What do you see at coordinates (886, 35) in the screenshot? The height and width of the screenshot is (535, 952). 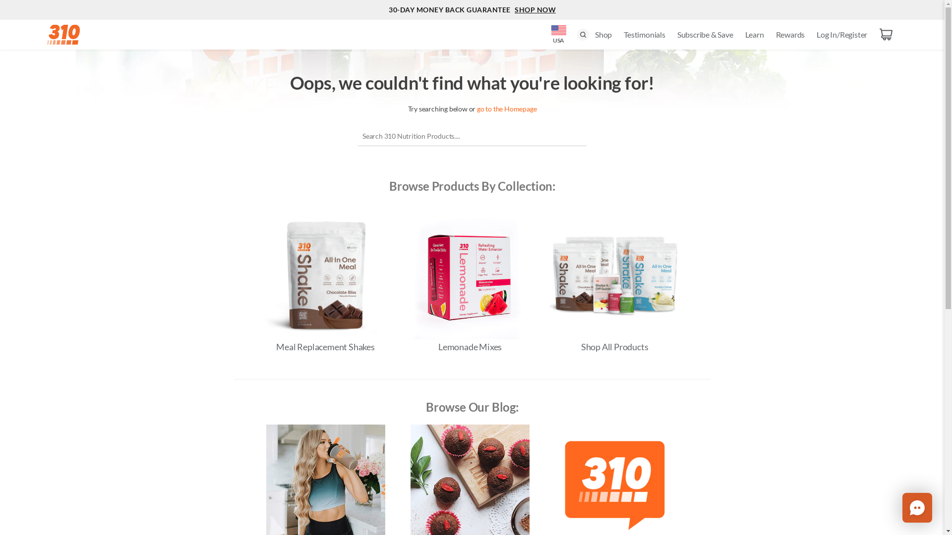 I see `Cart1` at bounding box center [886, 35].